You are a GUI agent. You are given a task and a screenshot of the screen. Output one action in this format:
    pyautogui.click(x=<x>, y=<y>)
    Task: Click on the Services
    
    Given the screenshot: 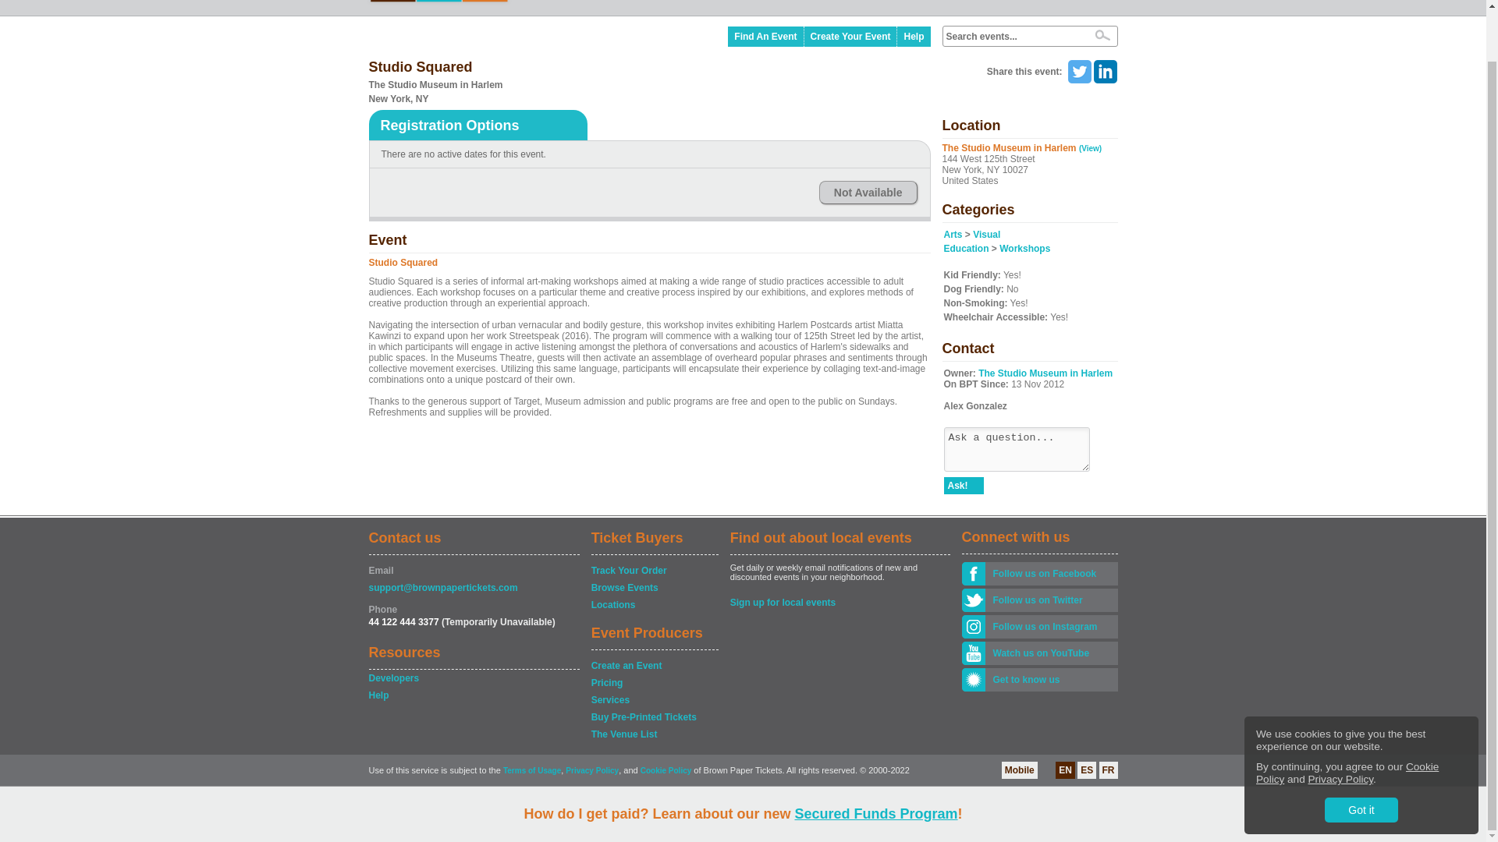 What is the action you would take?
    pyautogui.click(x=654, y=700)
    